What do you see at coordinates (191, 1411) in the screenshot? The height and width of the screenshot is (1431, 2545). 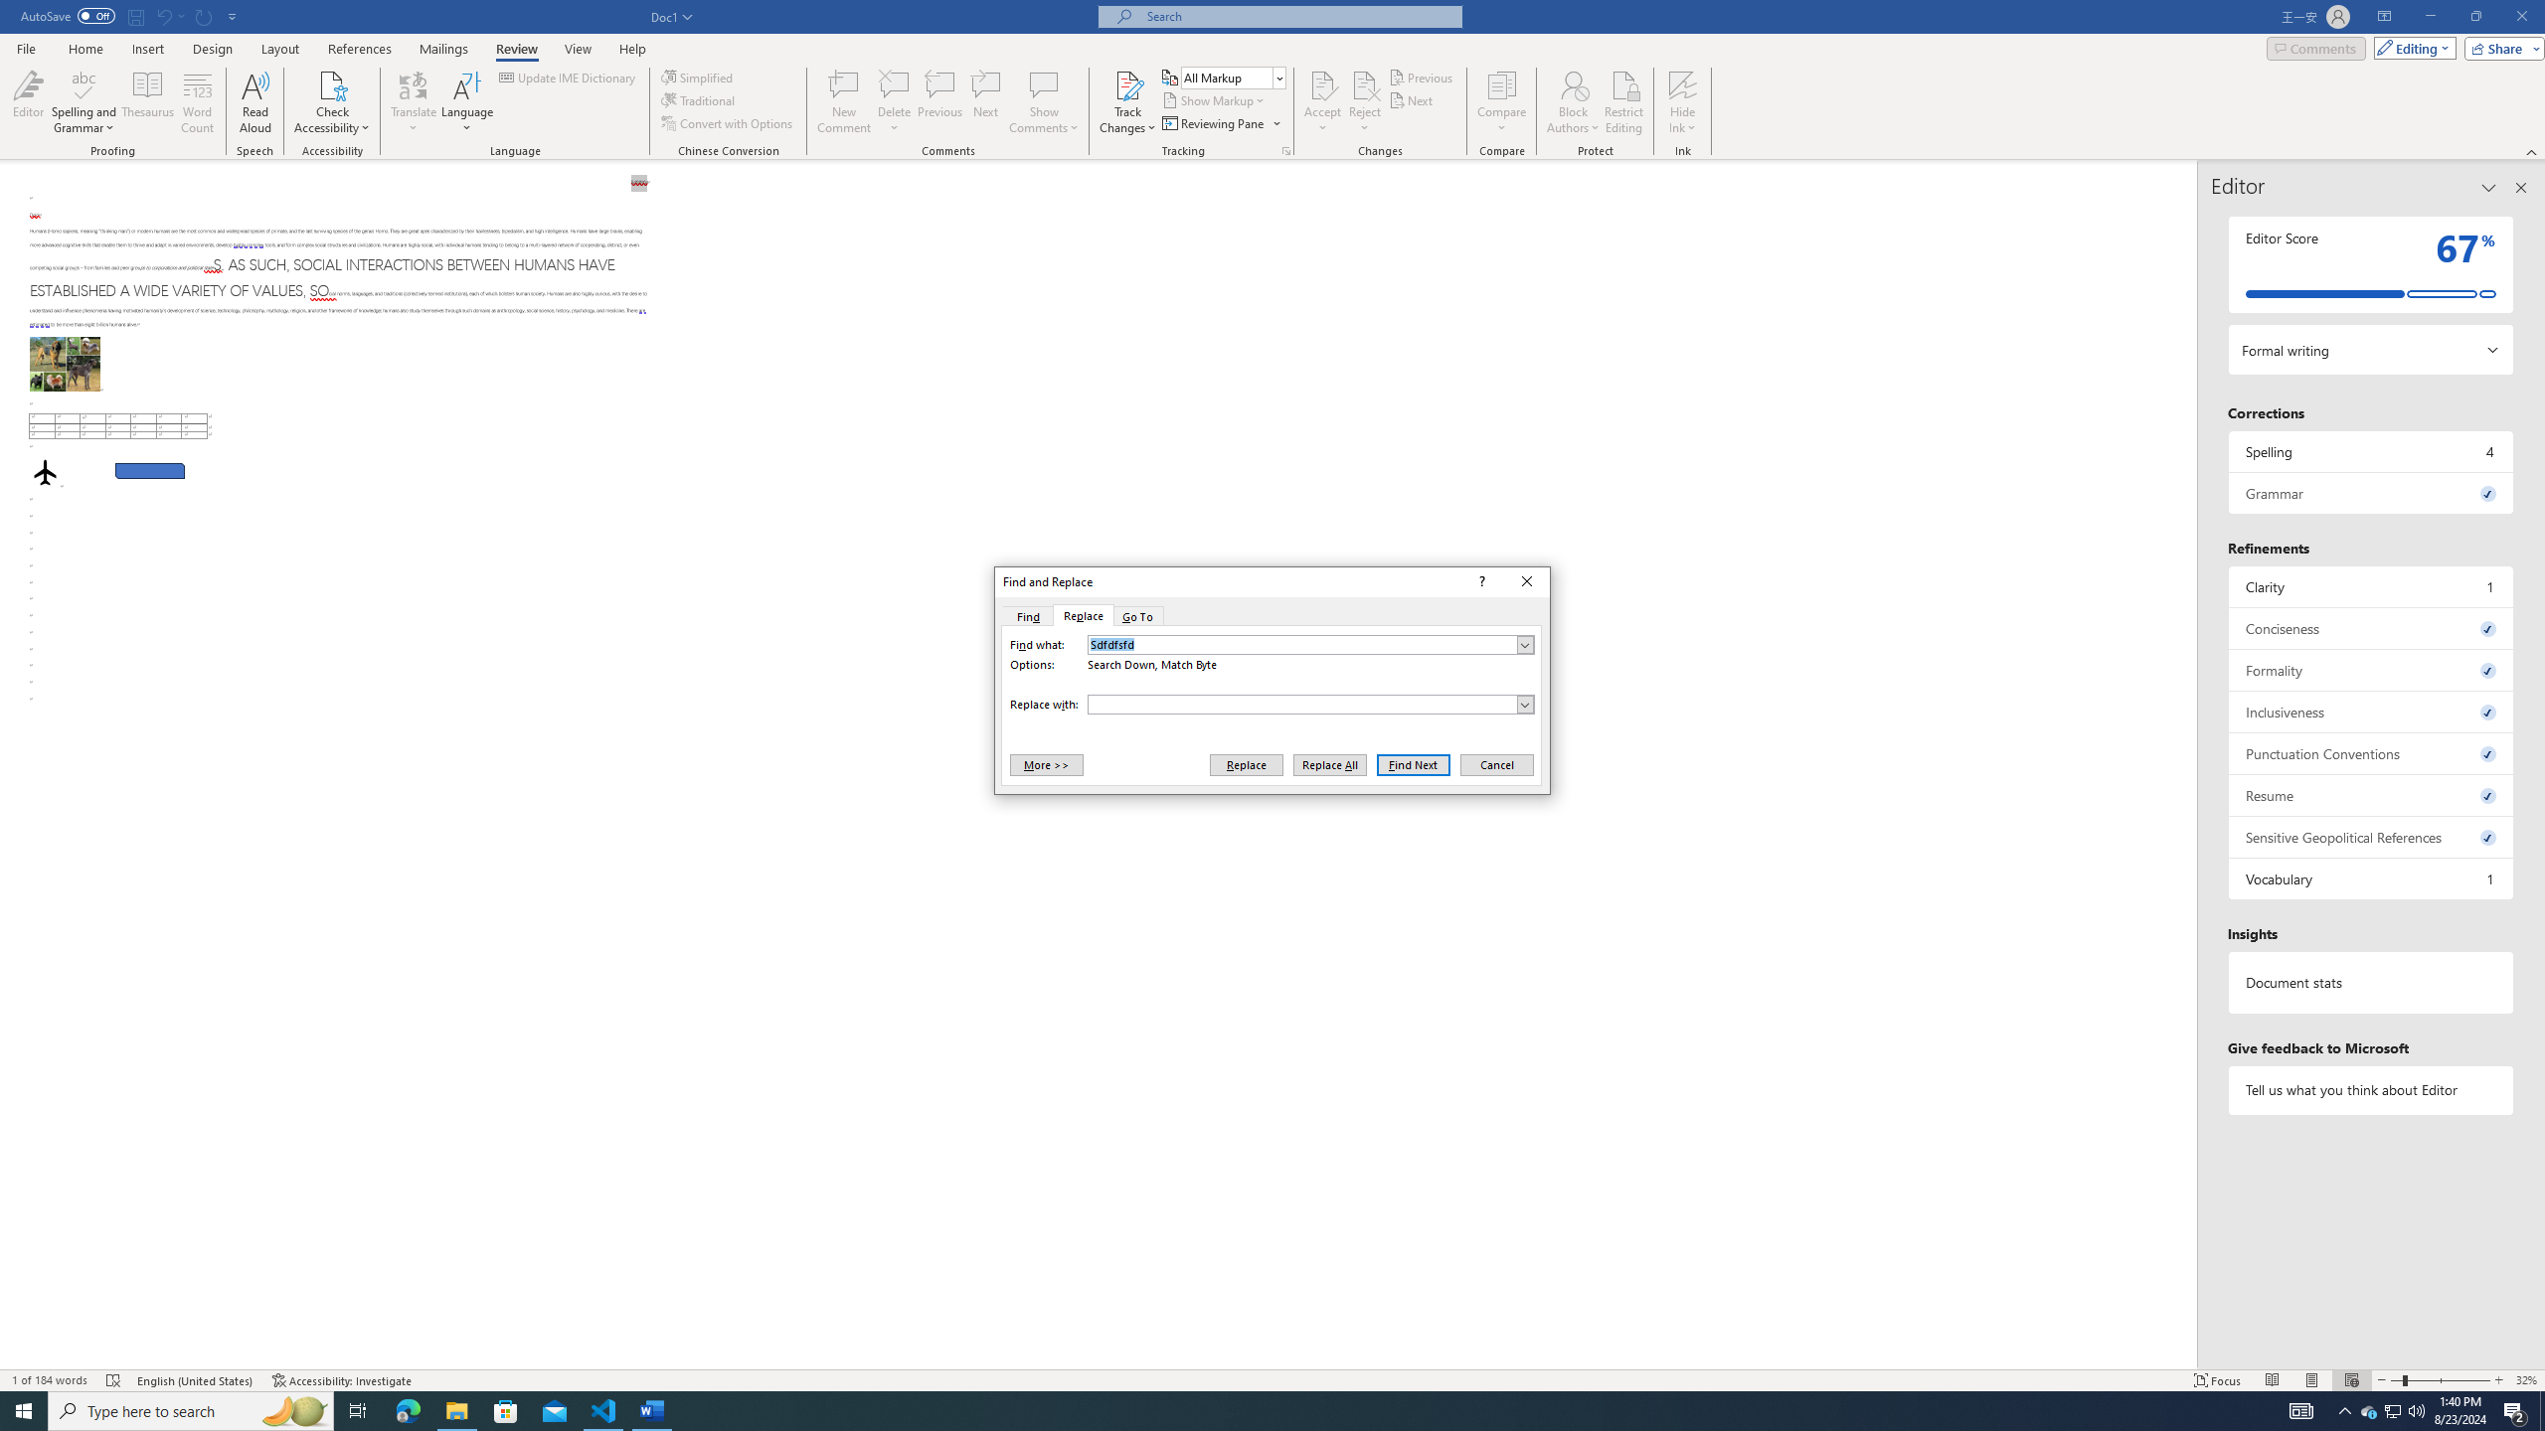 I see `Type here to search` at bounding box center [191, 1411].